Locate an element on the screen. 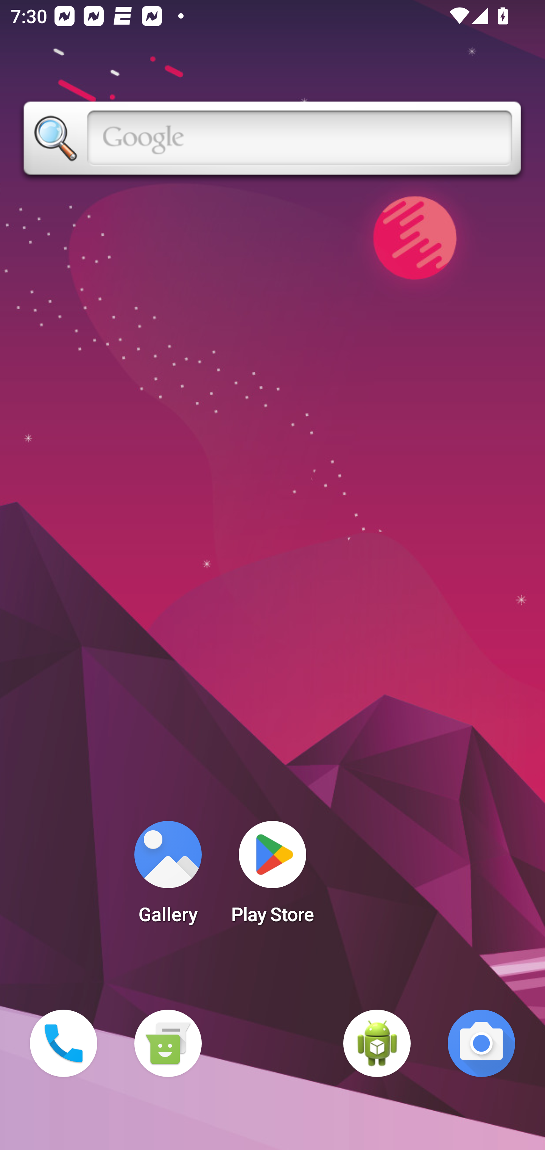 This screenshot has height=1150, width=545. Play Store is located at coordinates (272, 877).